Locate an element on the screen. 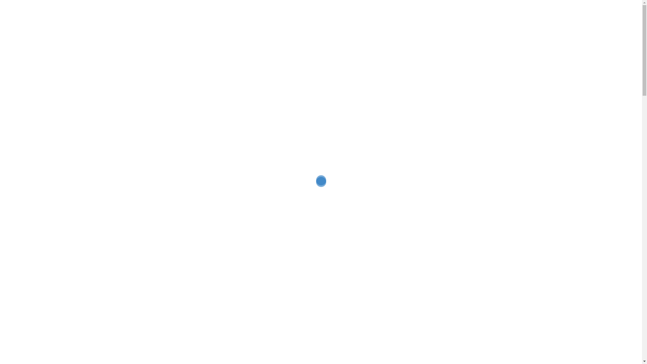 This screenshot has height=364, width=647. Courses is located at coordinates (400, 24).